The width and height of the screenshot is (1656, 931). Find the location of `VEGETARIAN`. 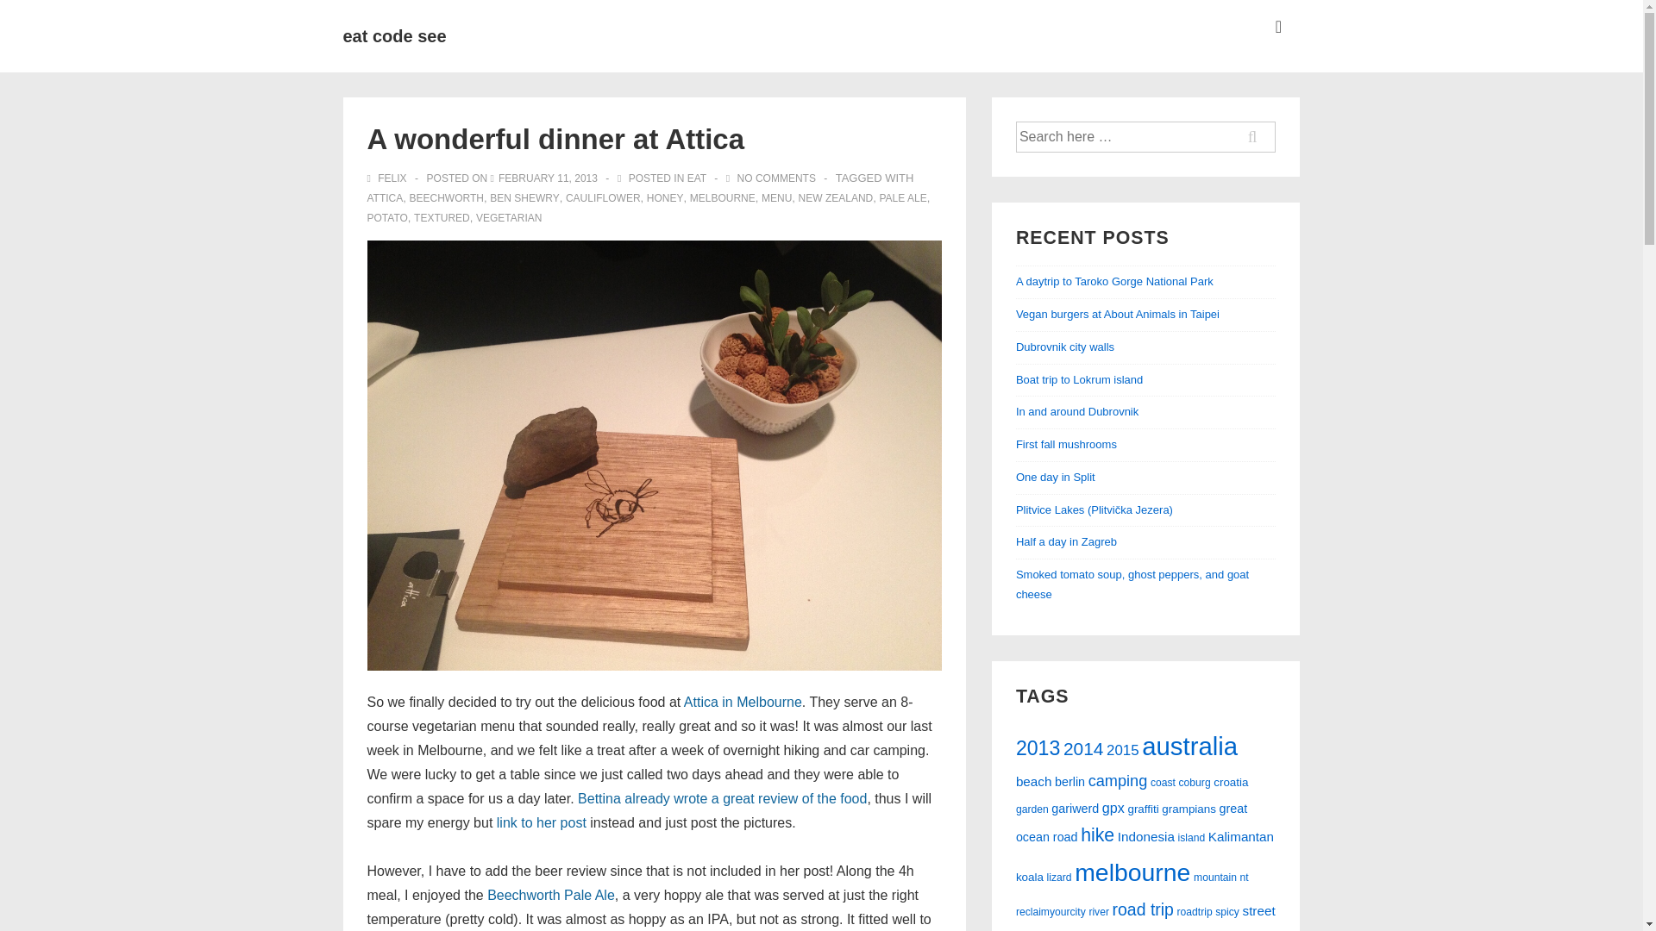

VEGETARIAN is located at coordinates (509, 218).